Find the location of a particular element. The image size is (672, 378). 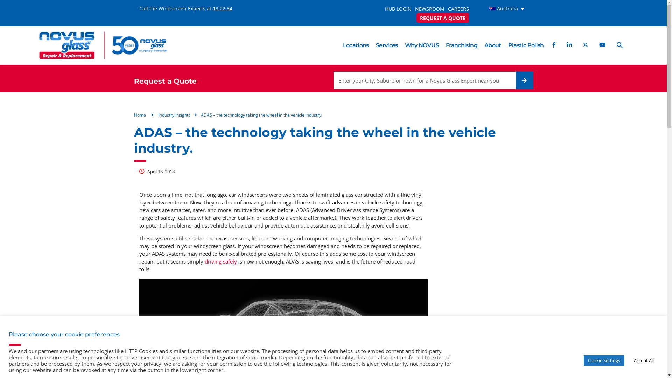

Industry Insights is located at coordinates (174, 115).